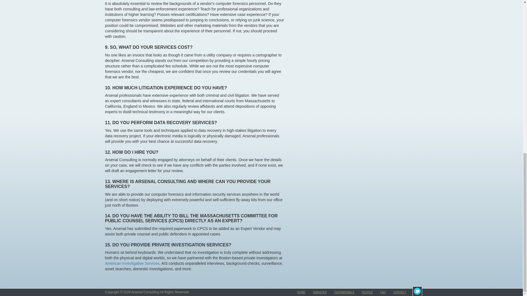 This screenshot has width=527, height=296. What do you see at coordinates (301, 292) in the screenshot?
I see `Home` at bounding box center [301, 292].